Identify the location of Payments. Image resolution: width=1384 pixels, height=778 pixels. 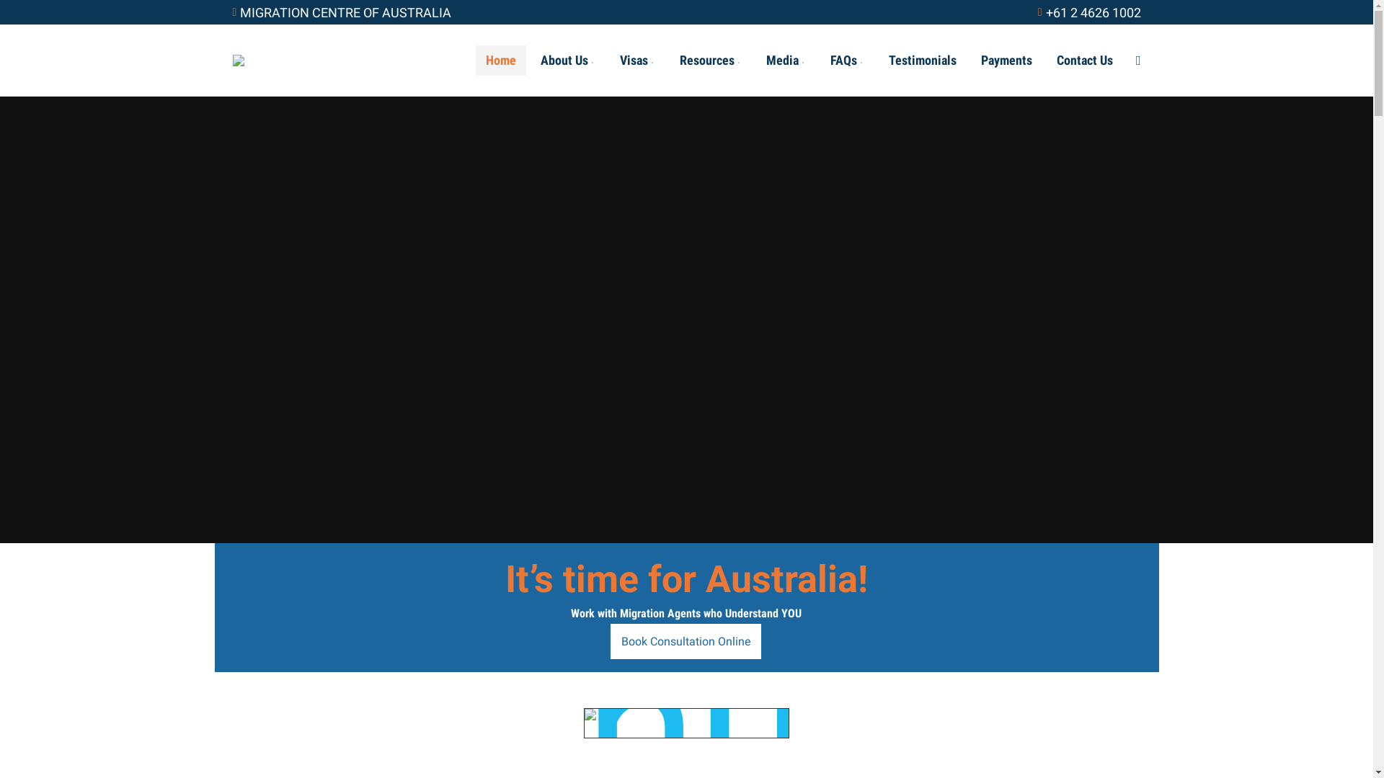
(1006, 61).